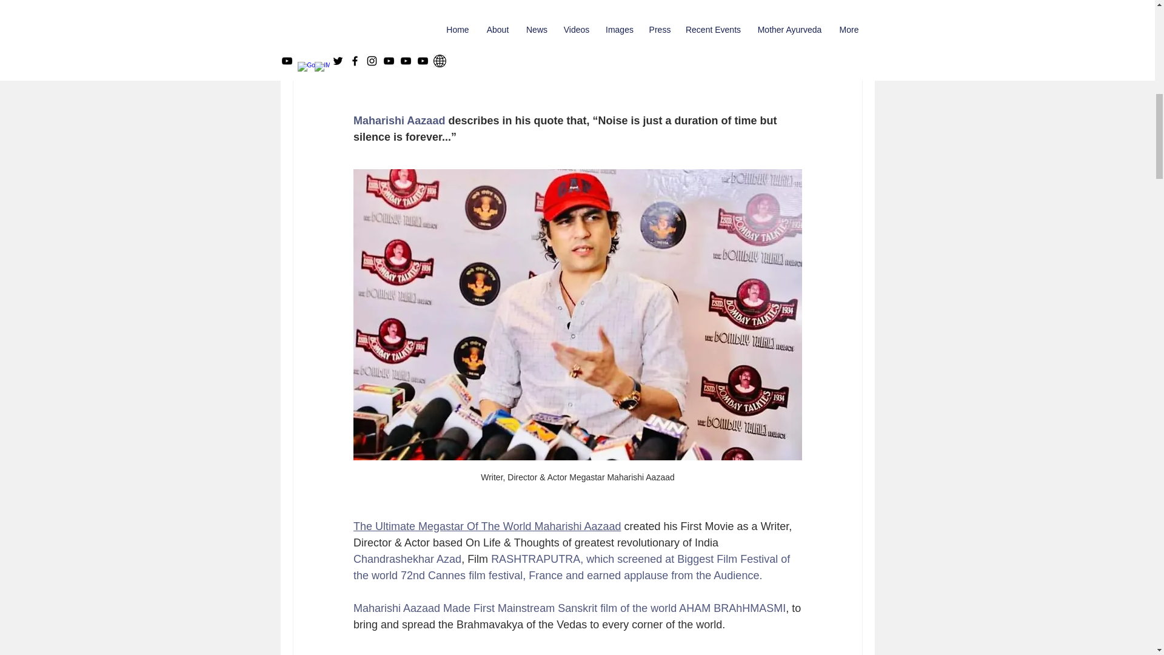  I want to click on The Ultimate Megastar Of The World Maharishi Aazaad, so click(486, 526).